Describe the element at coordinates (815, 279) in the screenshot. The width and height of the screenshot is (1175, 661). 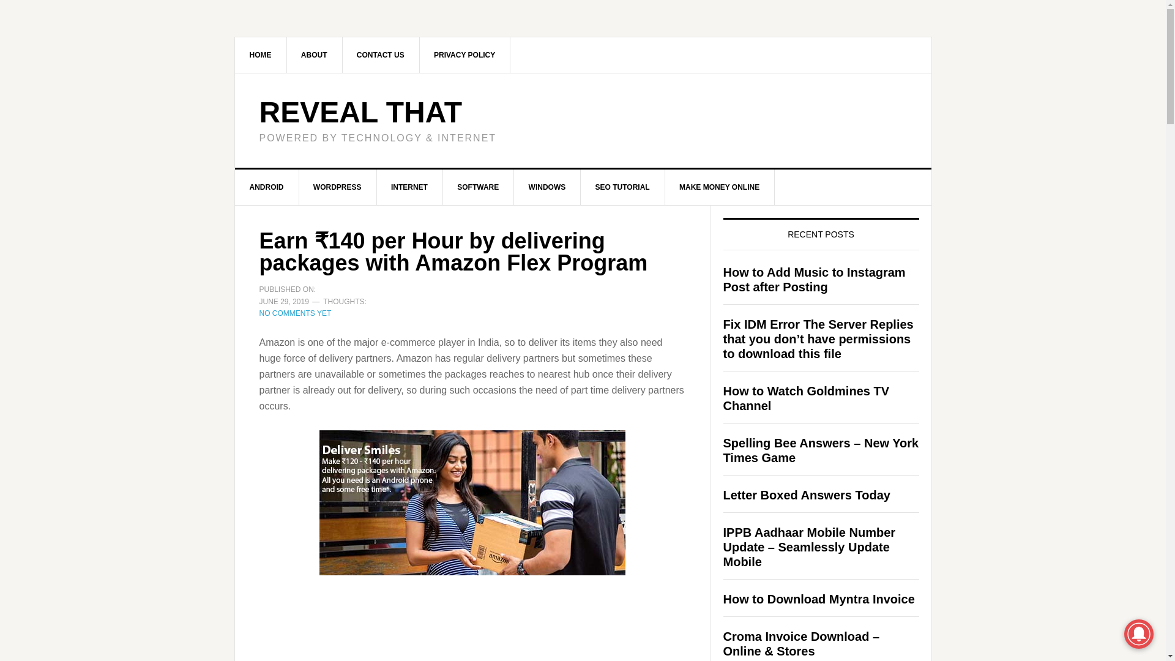
I see `How to Add Music to Instagram Post after Posting` at that location.